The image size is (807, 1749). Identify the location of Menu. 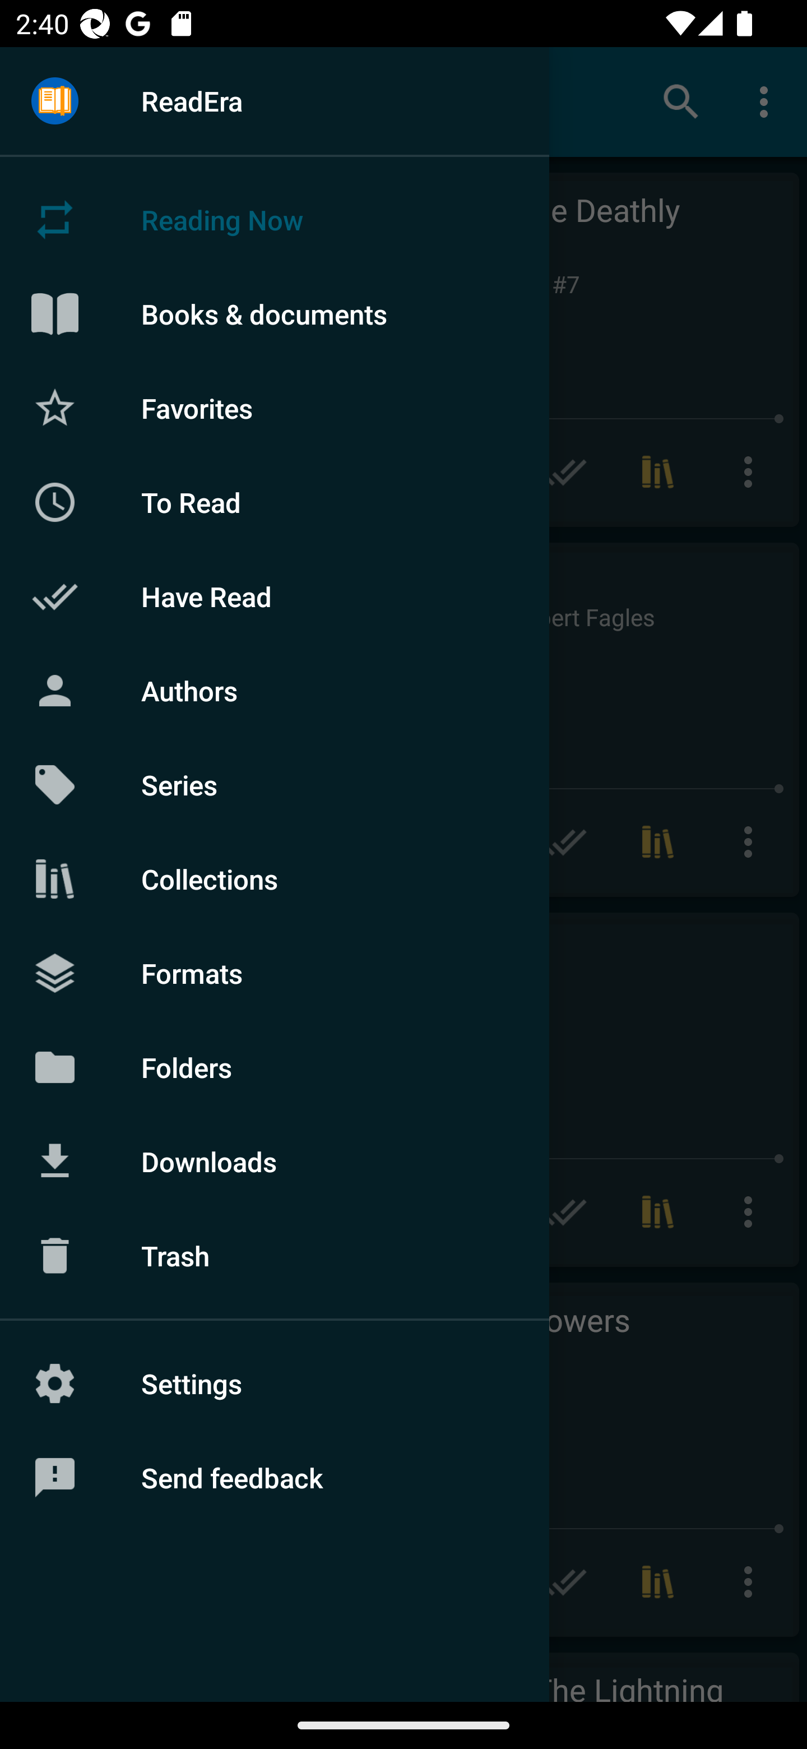
(55, 102).